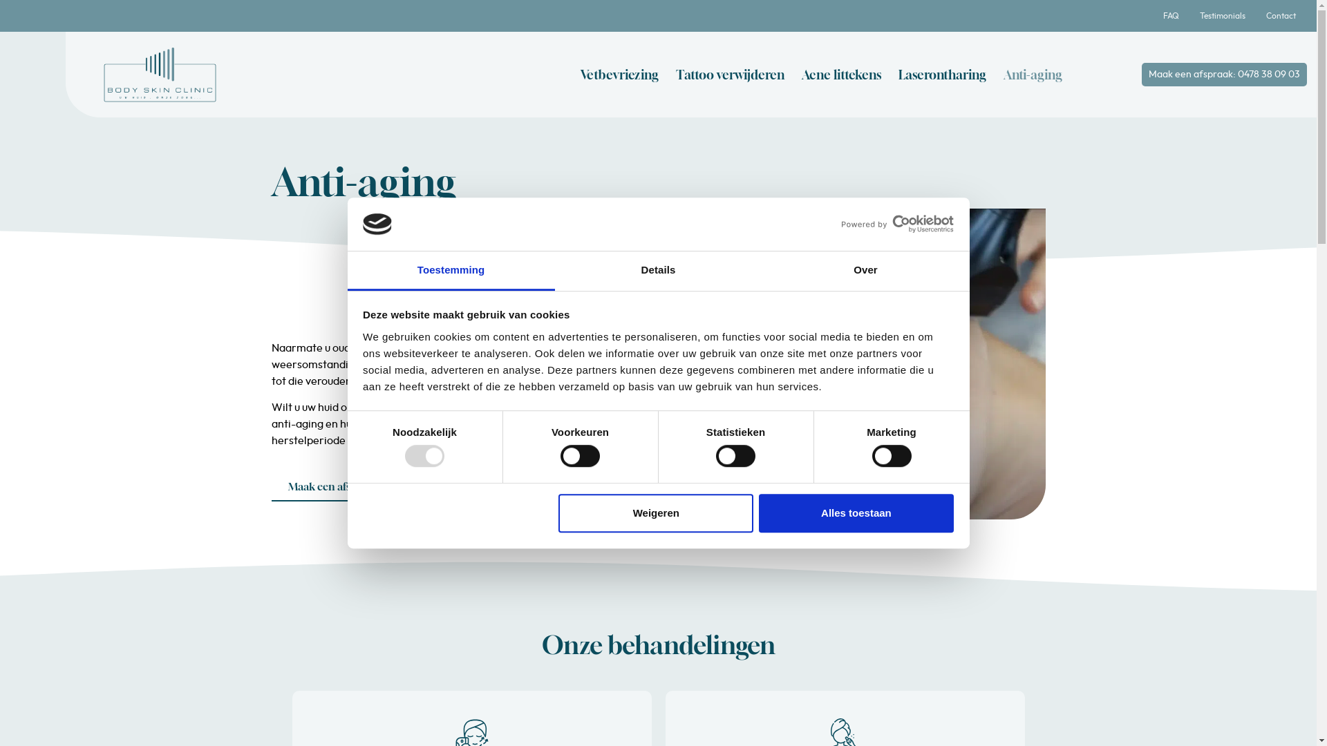 The width and height of the screenshot is (1327, 746). Describe the element at coordinates (943, 75) in the screenshot. I see `Laserontharing` at that location.